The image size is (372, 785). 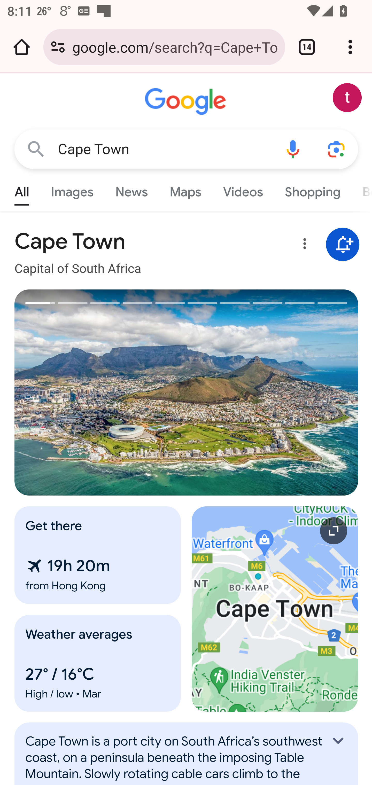 What do you see at coordinates (243, 190) in the screenshot?
I see `Videos` at bounding box center [243, 190].